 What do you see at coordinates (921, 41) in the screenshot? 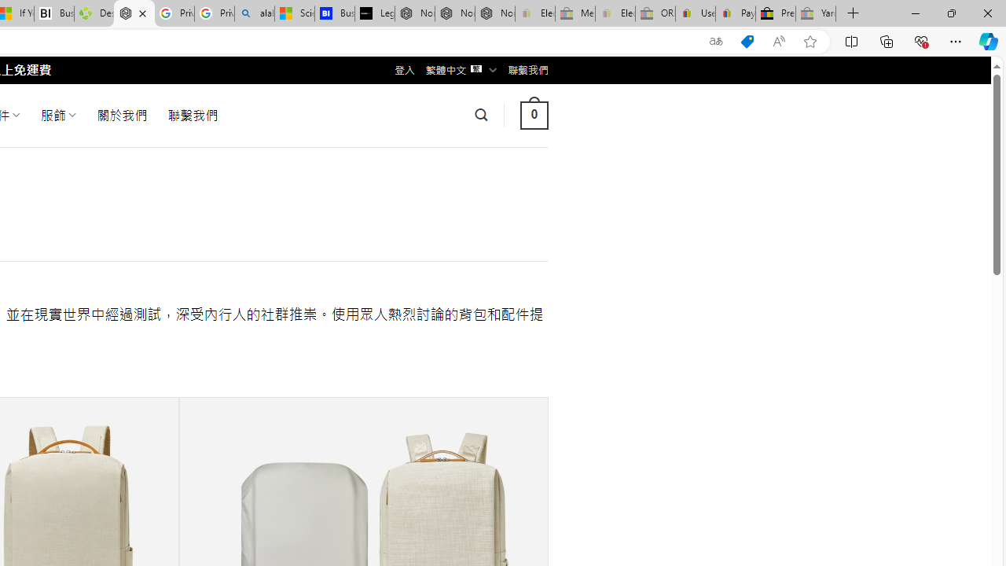
I see `Browser essentials` at bounding box center [921, 41].